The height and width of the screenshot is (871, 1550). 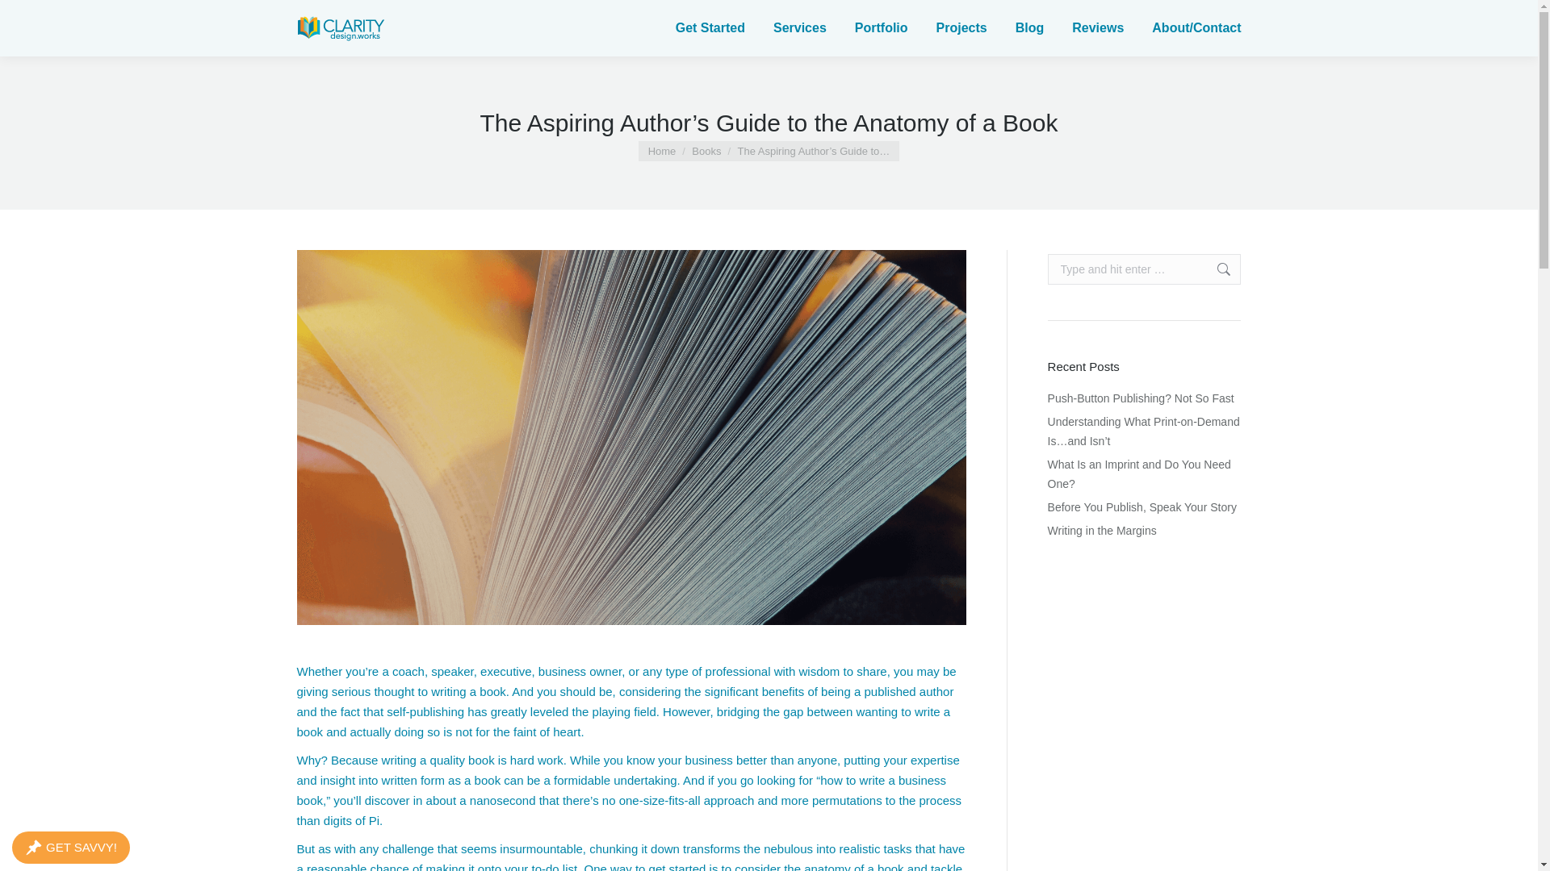 I want to click on Home, so click(x=662, y=152).